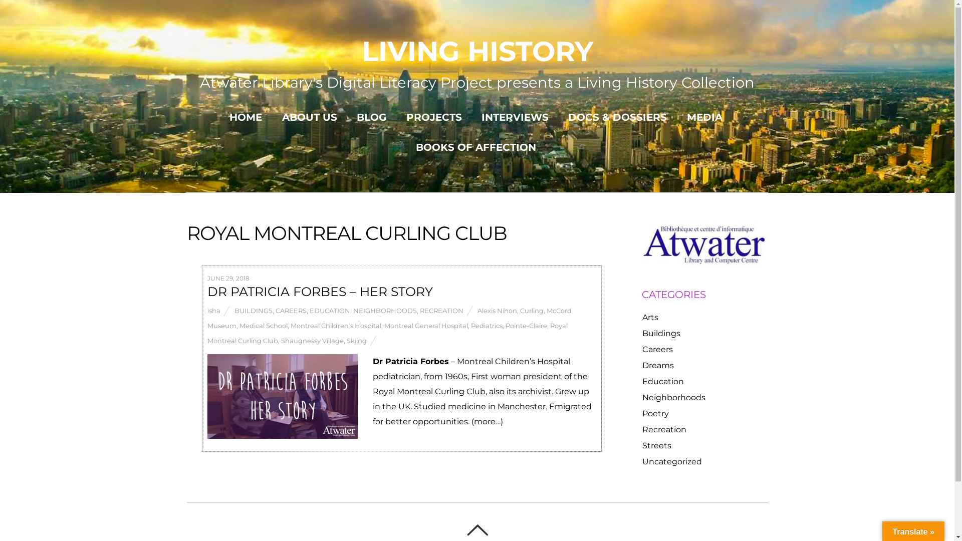 This screenshot has height=541, width=962. What do you see at coordinates (532, 311) in the screenshot?
I see `Curling` at bounding box center [532, 311].